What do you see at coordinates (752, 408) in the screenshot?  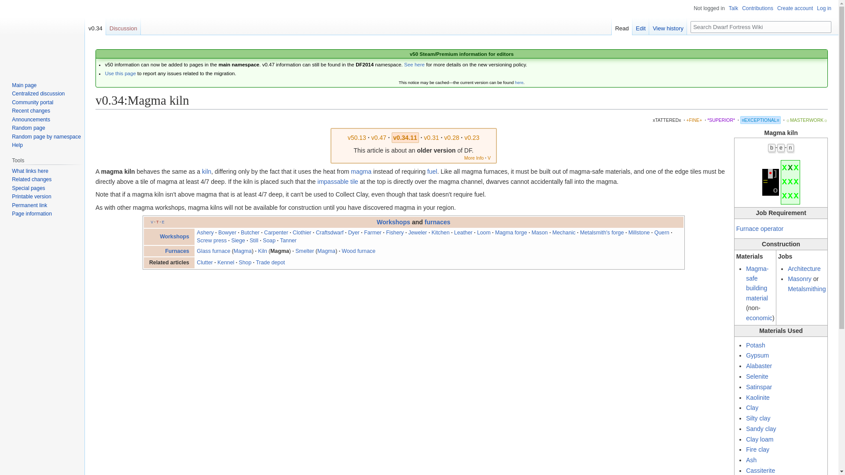 I see `Clay` at bounding box center [752, 408].